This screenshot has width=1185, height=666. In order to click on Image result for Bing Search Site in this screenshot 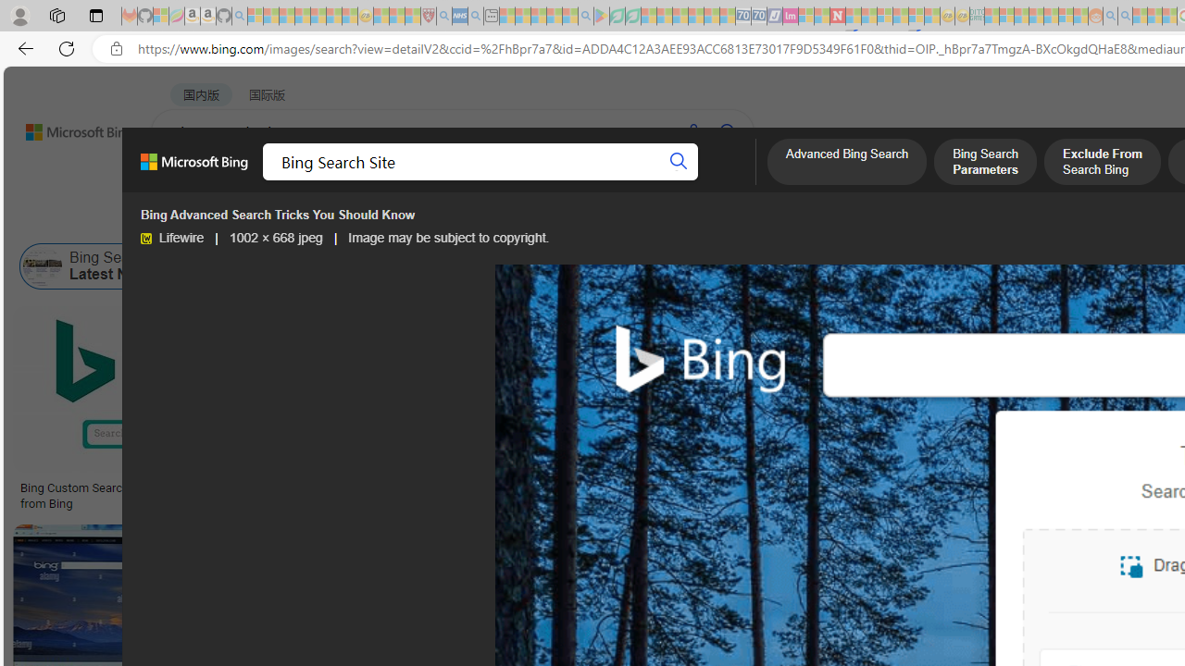, I will do `click(1014, 389)`.